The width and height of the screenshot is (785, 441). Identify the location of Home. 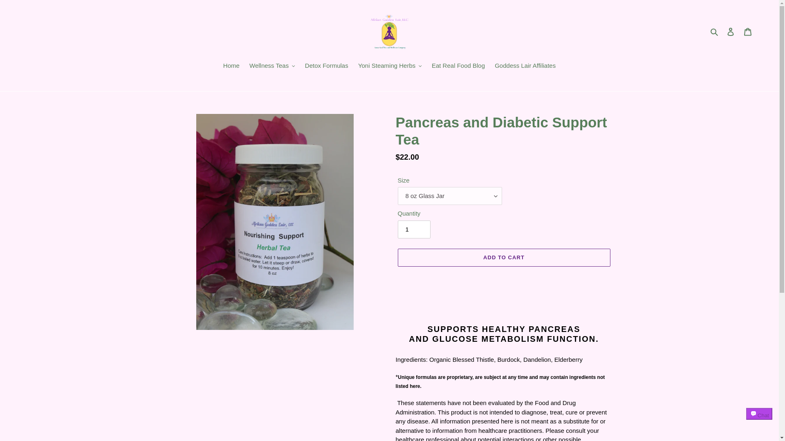
(231, 67).